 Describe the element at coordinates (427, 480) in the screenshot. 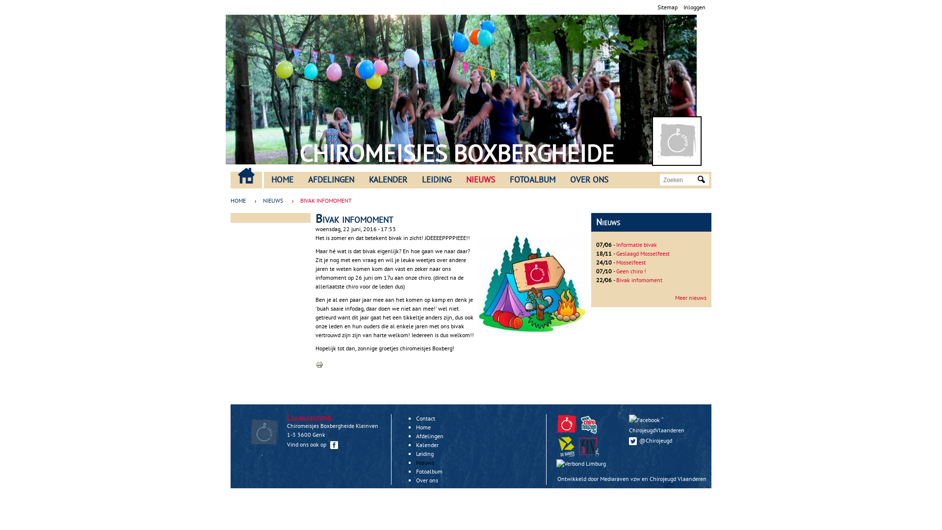

I see `Over ons` at that location.